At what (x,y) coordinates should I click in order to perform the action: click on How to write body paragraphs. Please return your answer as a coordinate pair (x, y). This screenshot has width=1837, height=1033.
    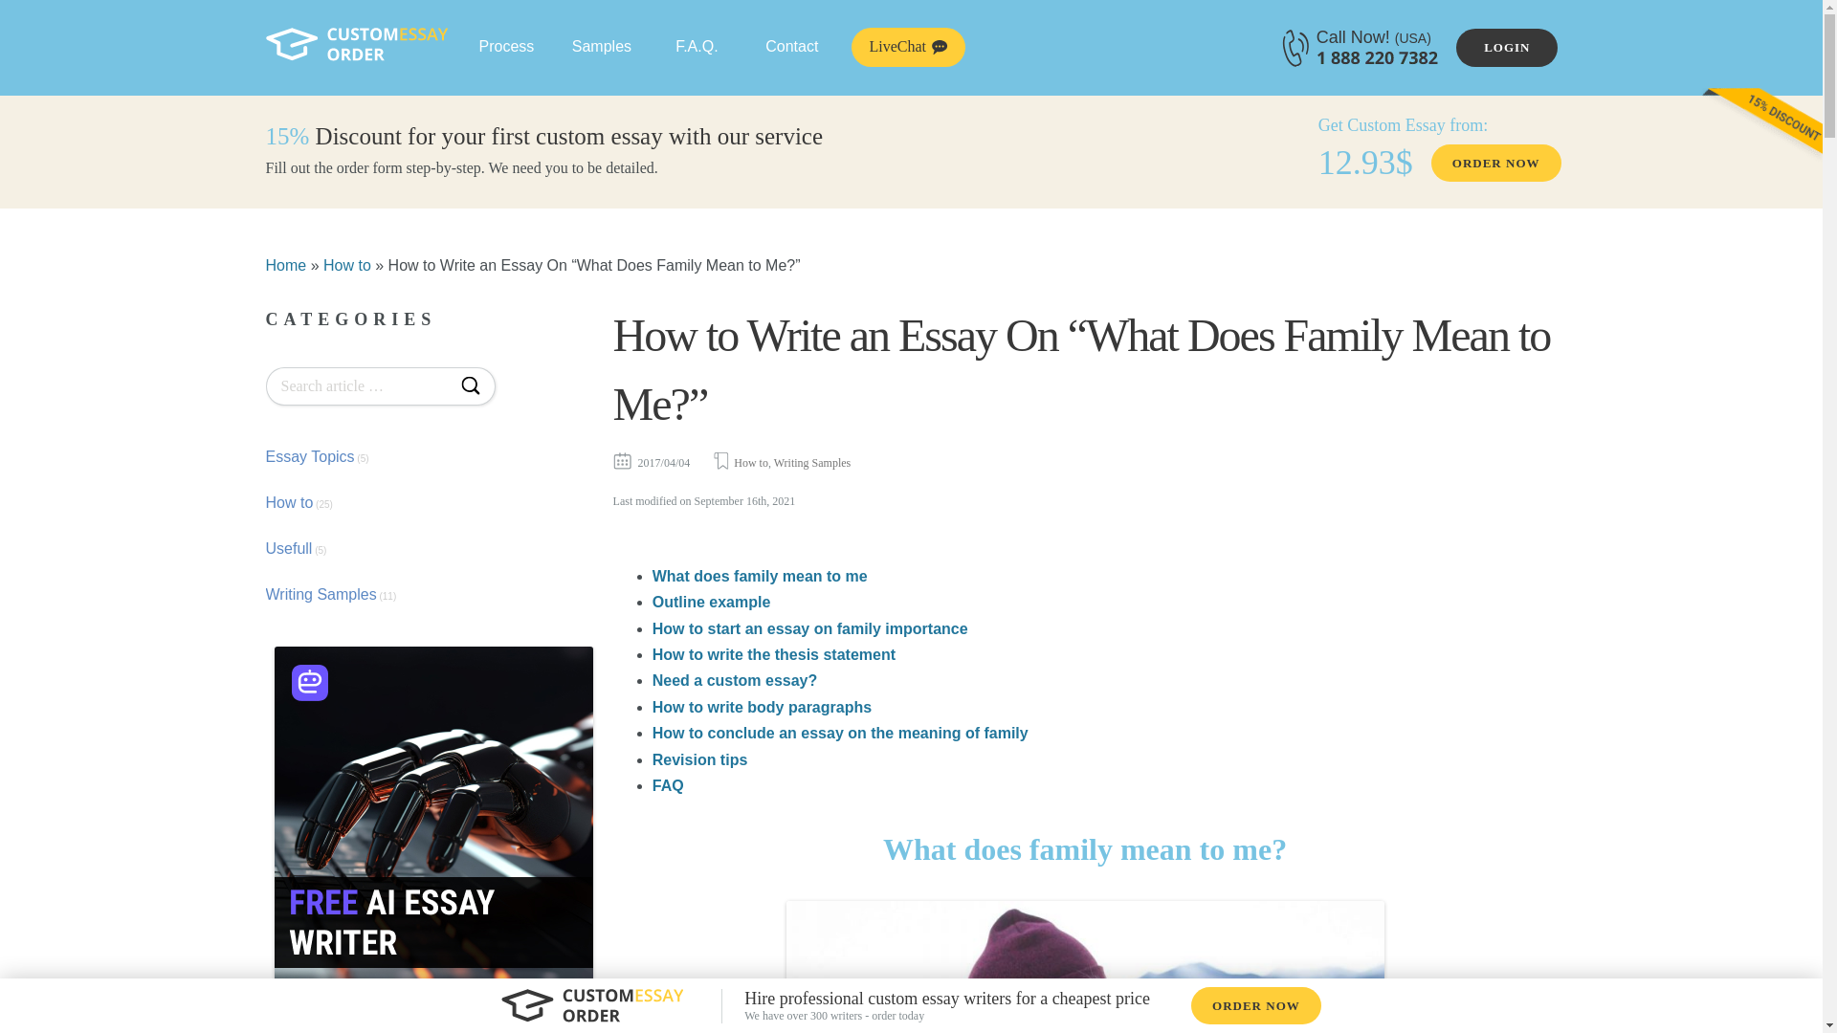
    Looking at the image, I should click on (762, 708).